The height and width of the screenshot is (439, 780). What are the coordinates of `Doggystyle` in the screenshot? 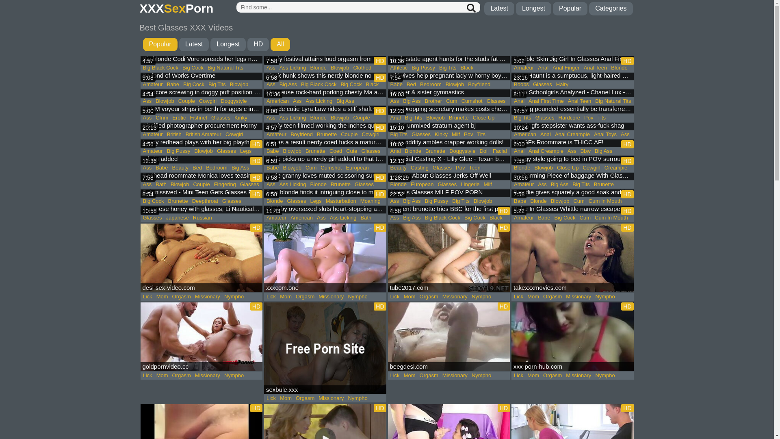 It's located at (462, 151).